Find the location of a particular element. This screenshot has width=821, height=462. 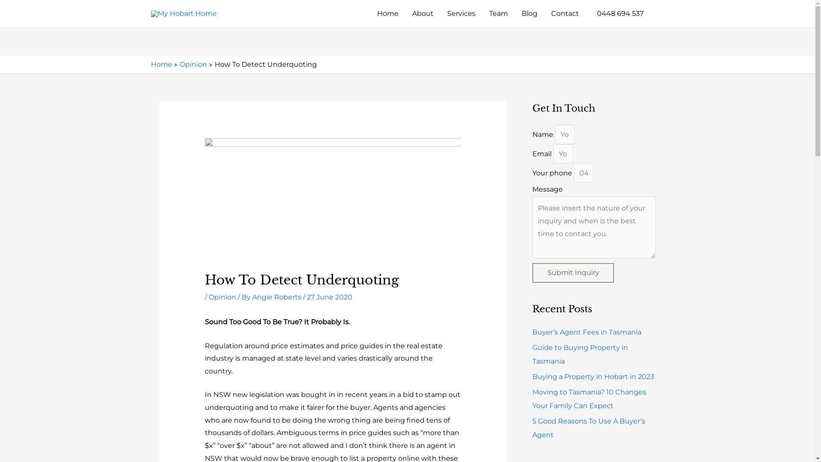

Home is located at coordinates (388, 14).